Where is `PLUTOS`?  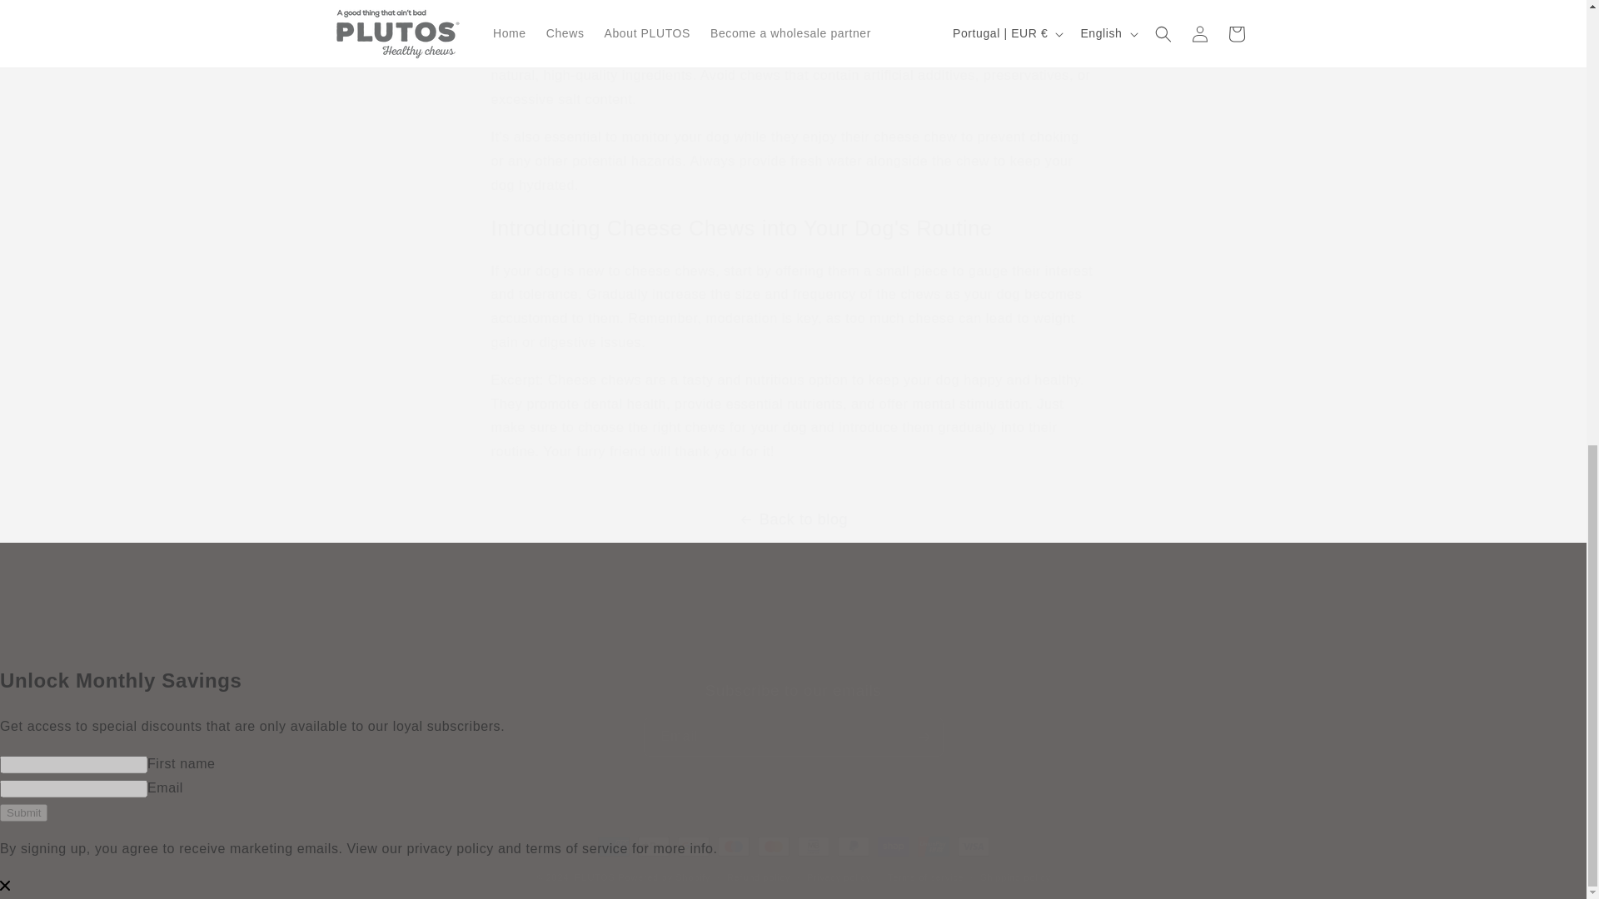 PLUTOS is located at coordinates (758, 877).